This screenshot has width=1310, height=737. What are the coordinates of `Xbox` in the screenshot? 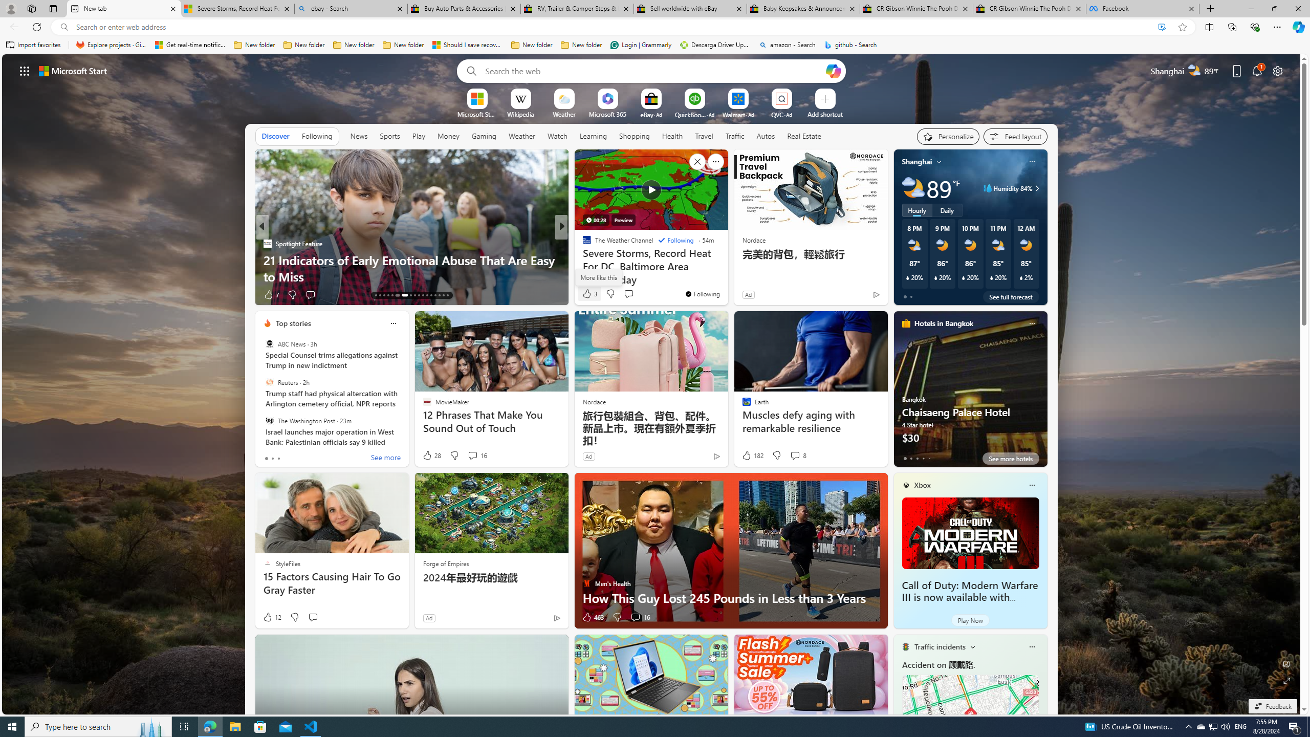 It's located at (923, 485).